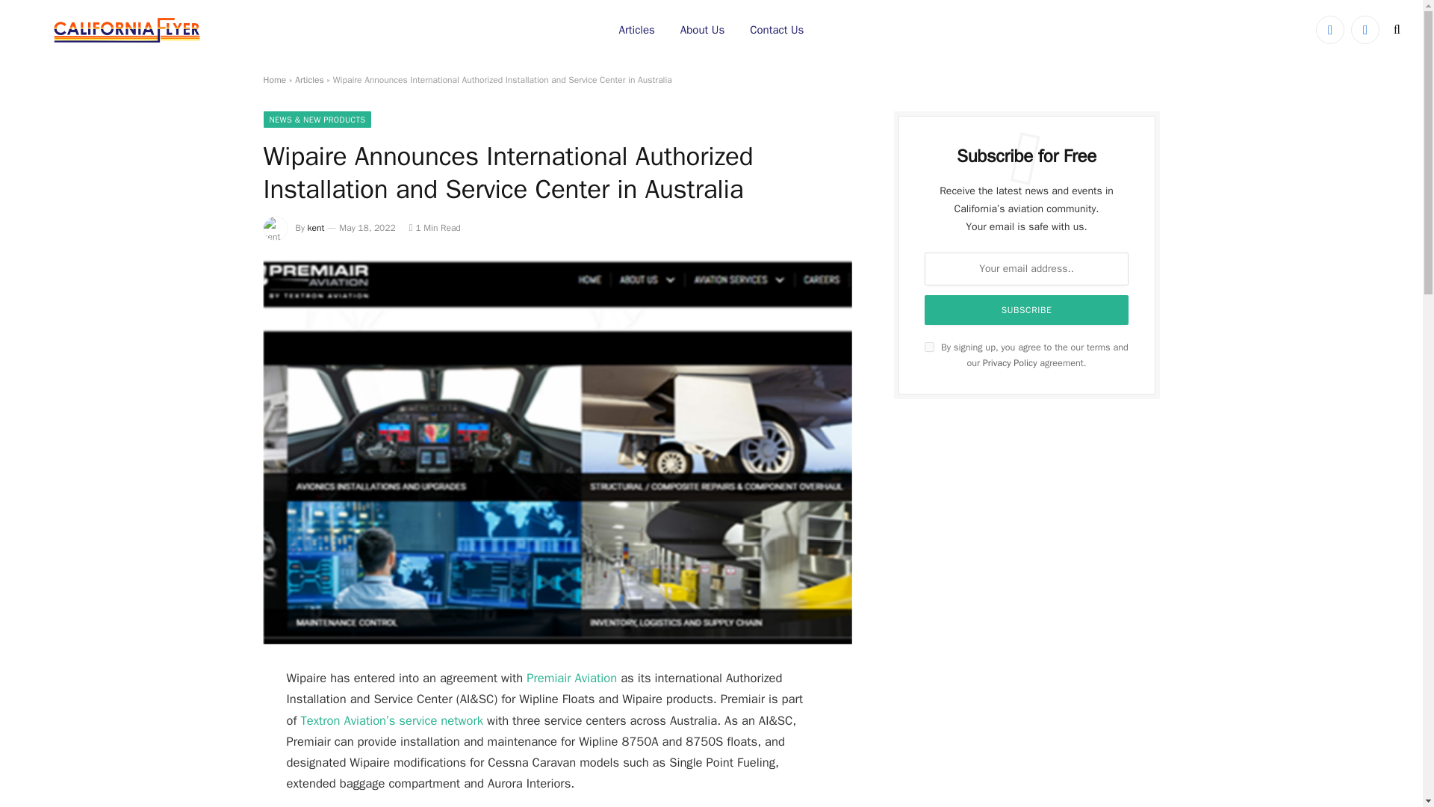 The height and width of the screenshot is (807, 1434). What do you see at coordinates (317, 228) in the screenshot?
I see `Posts by kent` at bounding box center [317, 228].